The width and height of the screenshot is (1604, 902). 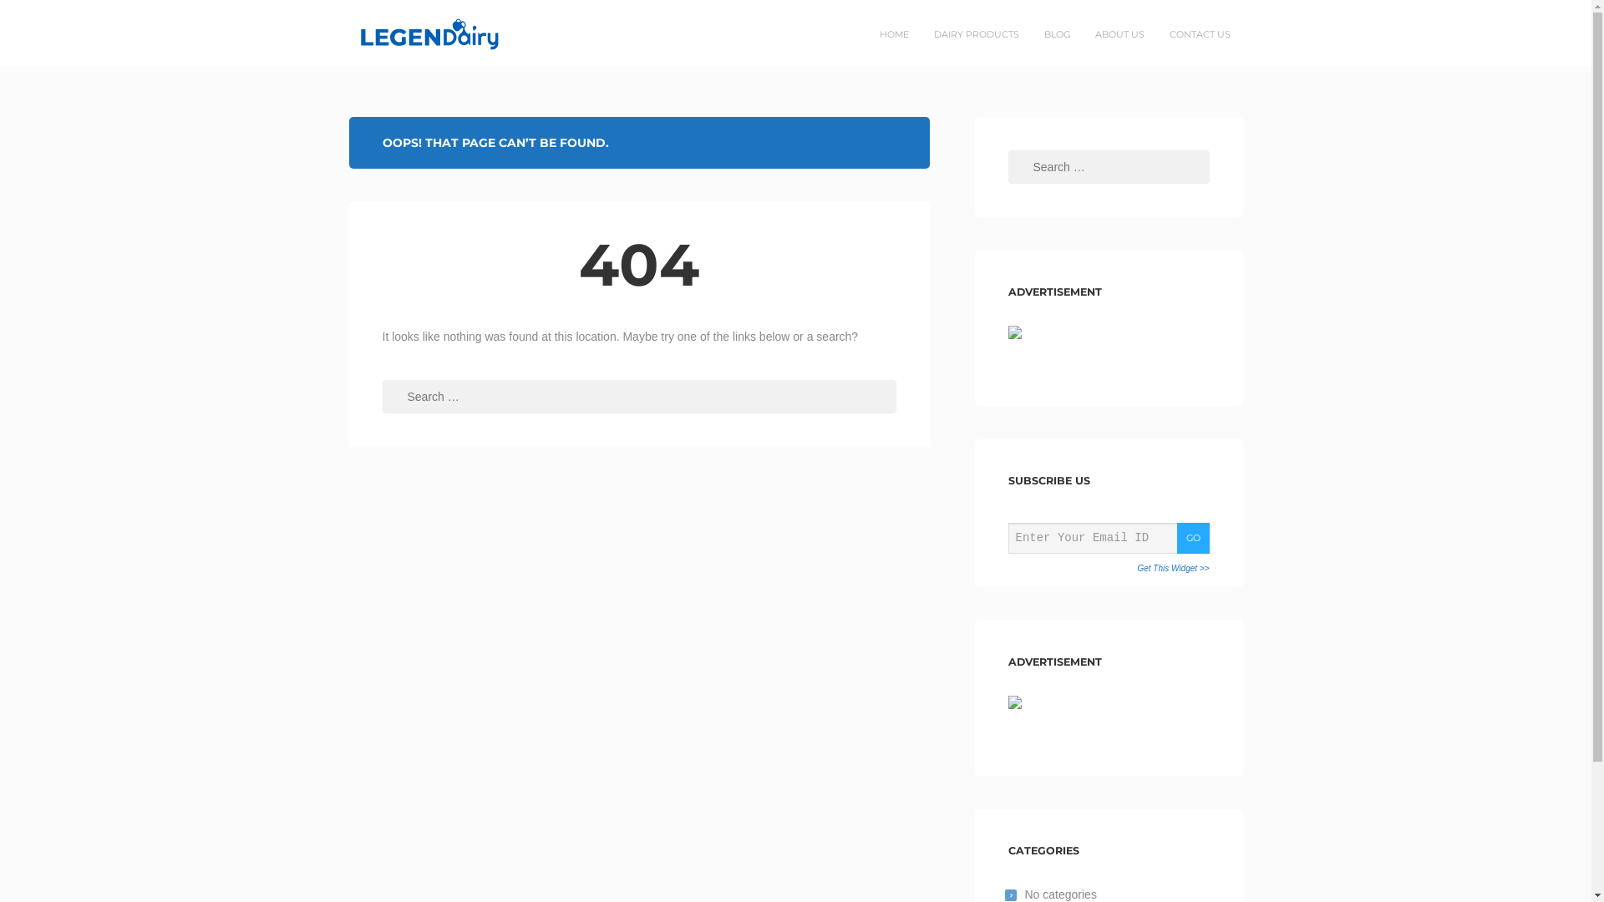 What do you see at coordinates (976, 34) in the screenshot?
I see `DAIRY PRODUCTS` at bounding box center [976, 34].